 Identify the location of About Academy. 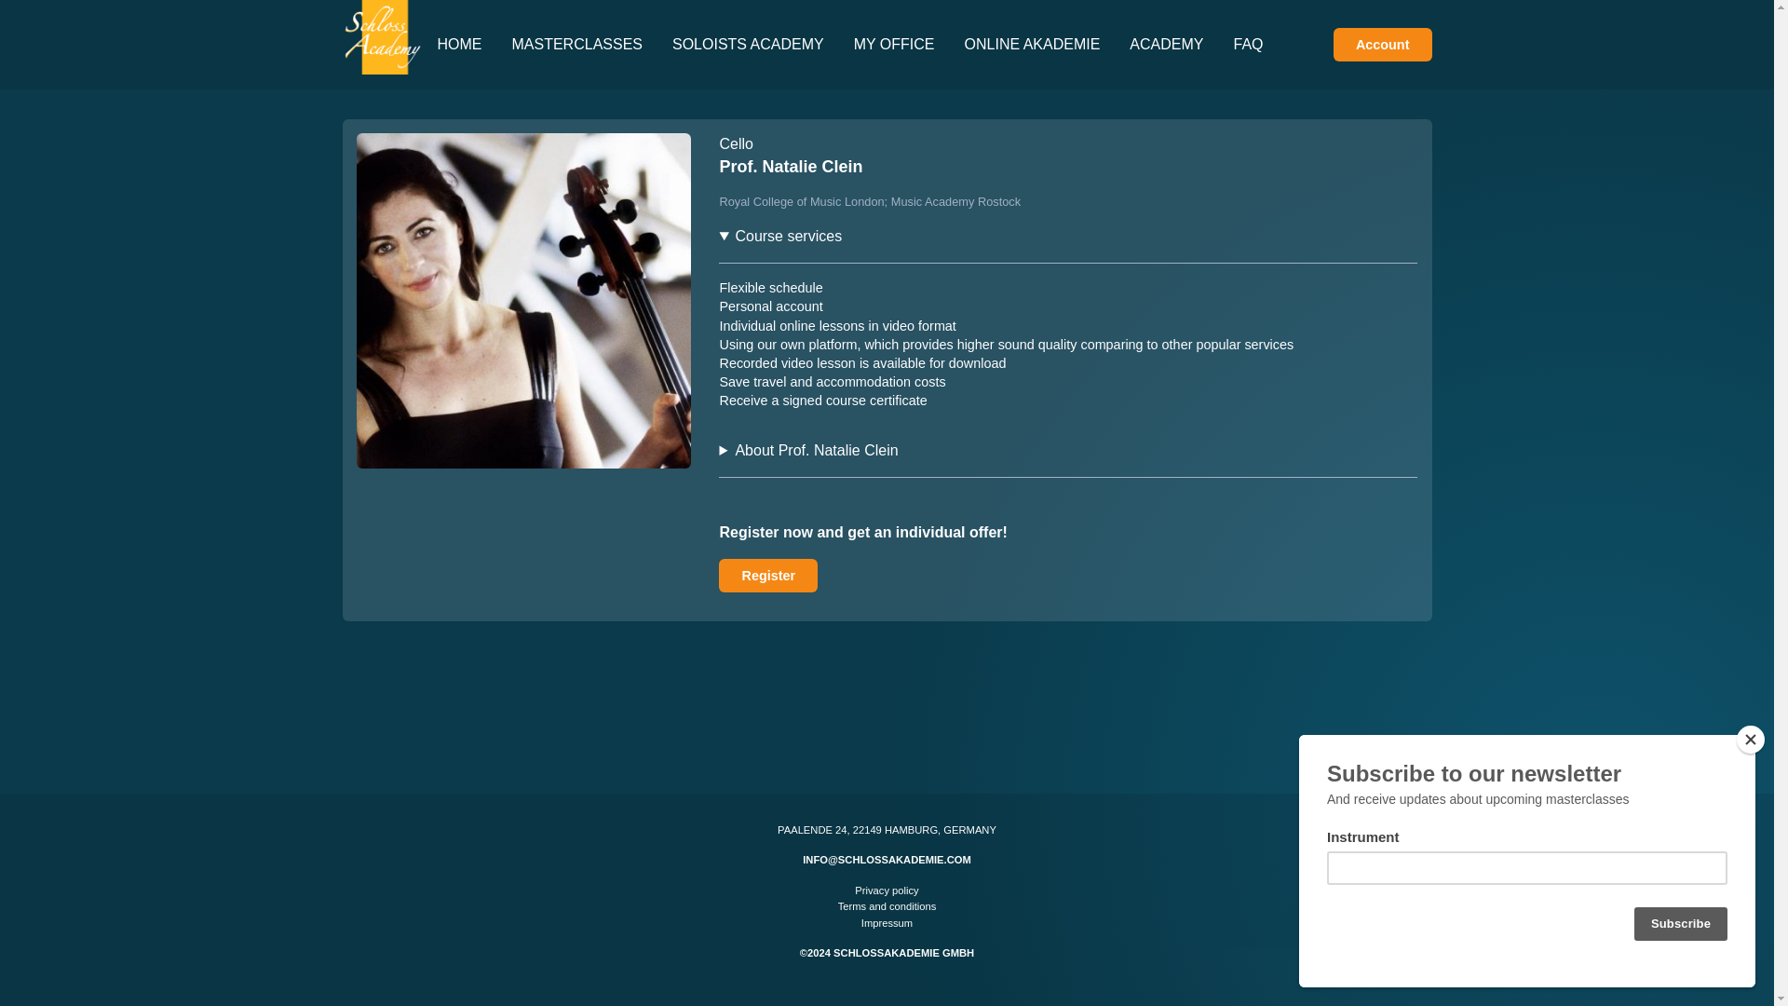
(1166, 45).